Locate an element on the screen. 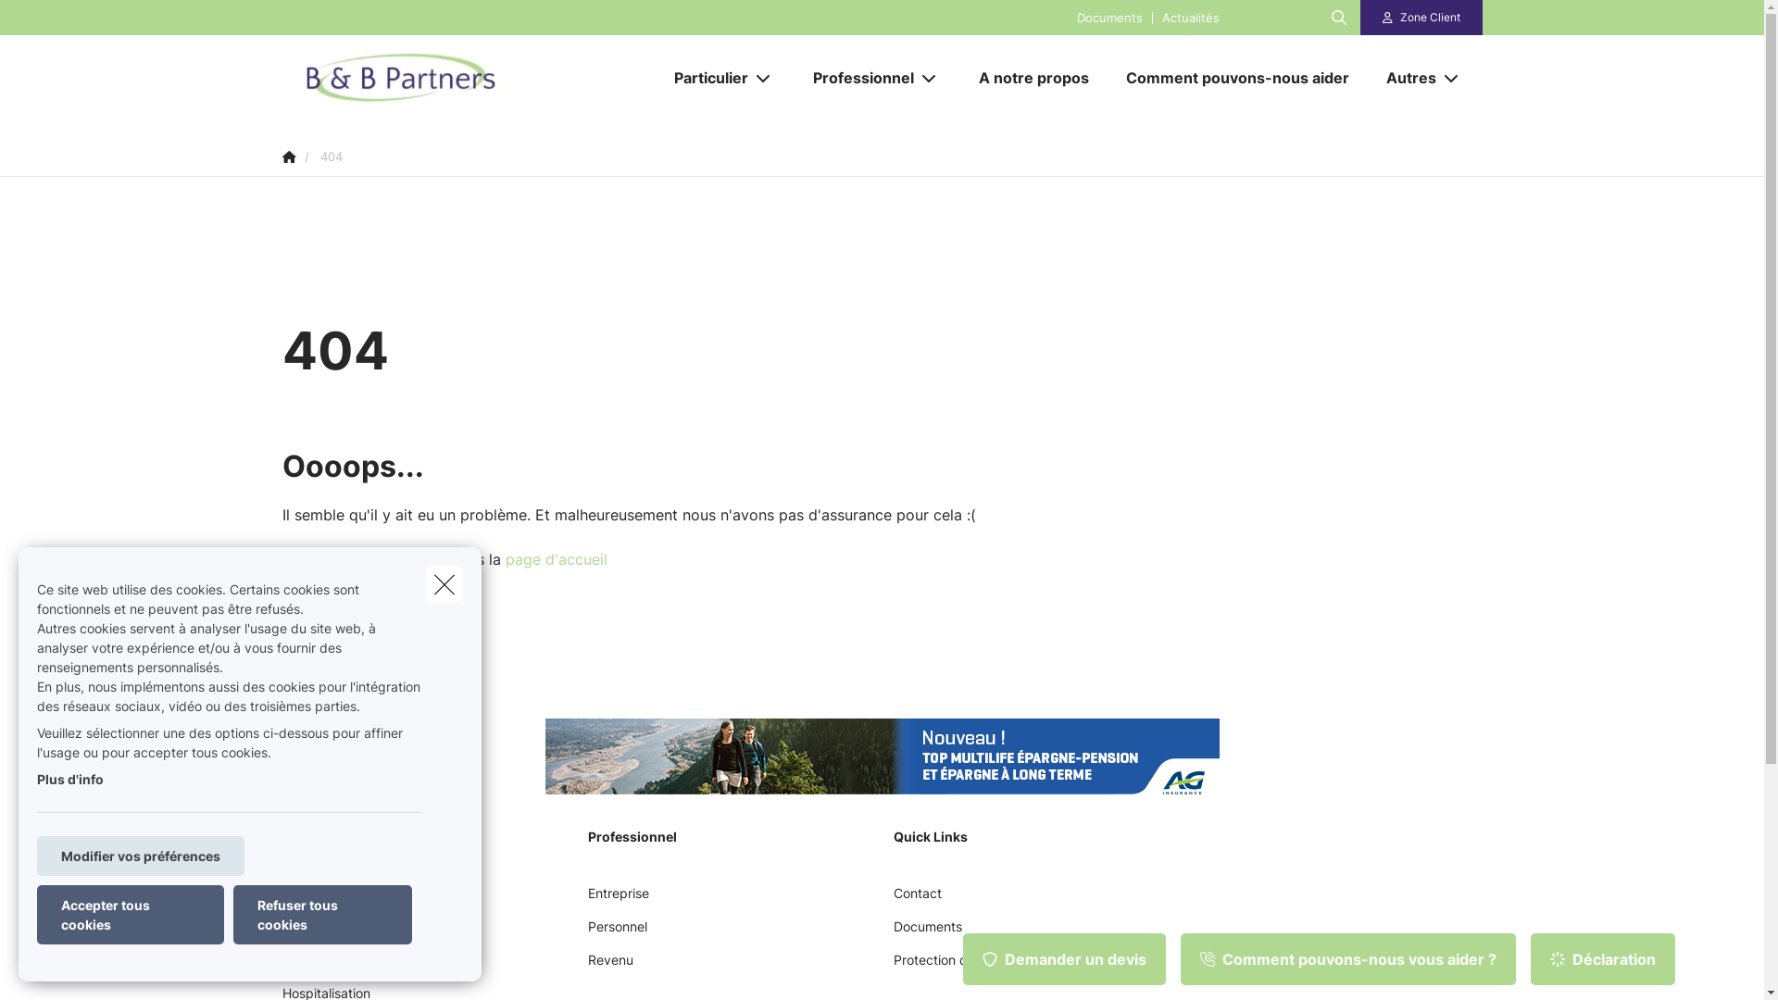 The image size is (1778, 1000). Famille et protection juridique is located at coordinates (370, 967).